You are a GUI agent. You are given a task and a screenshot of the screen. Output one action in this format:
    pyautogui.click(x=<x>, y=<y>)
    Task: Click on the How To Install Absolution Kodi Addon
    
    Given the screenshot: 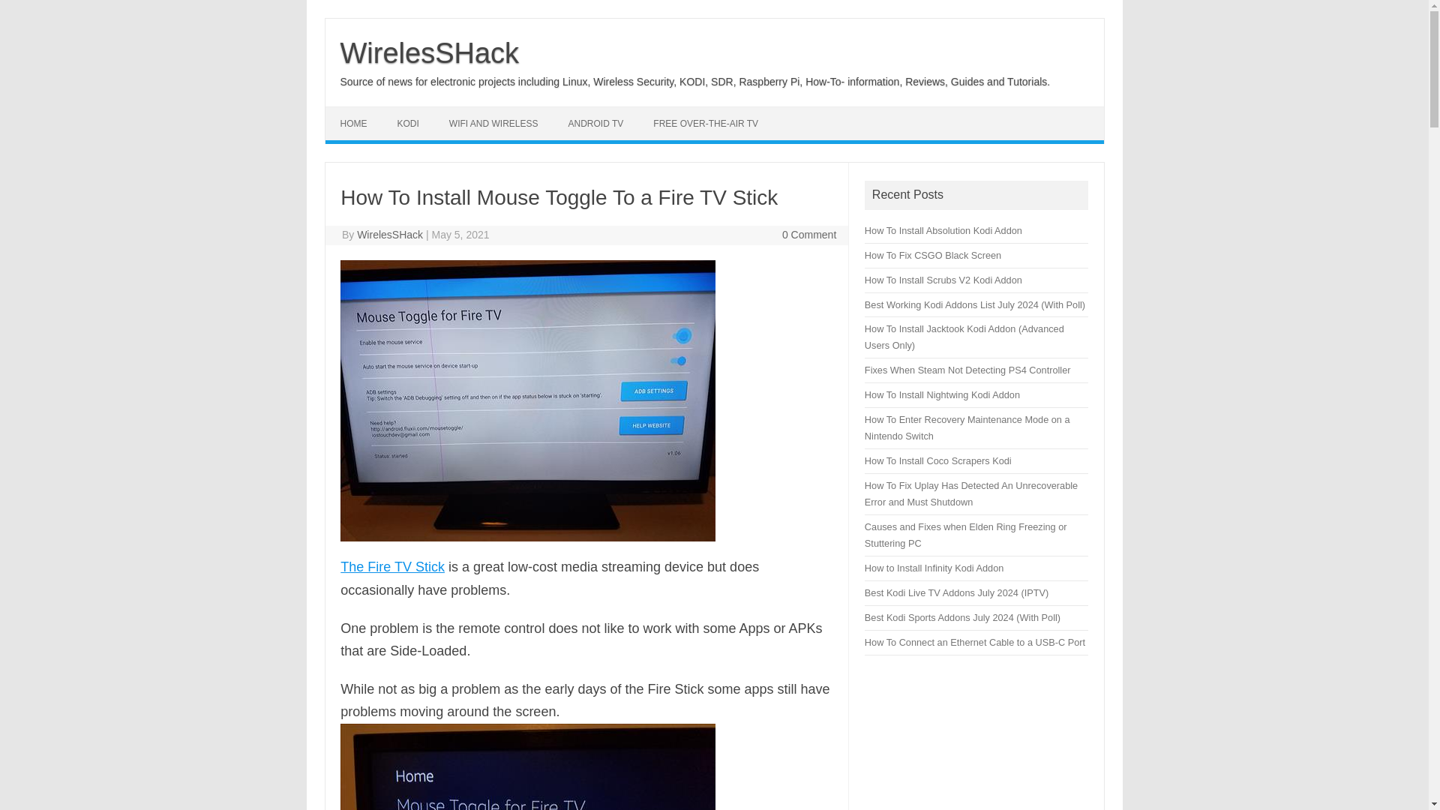 What is the action you would take?
    pyautogui.click(x=943, y=231)
    